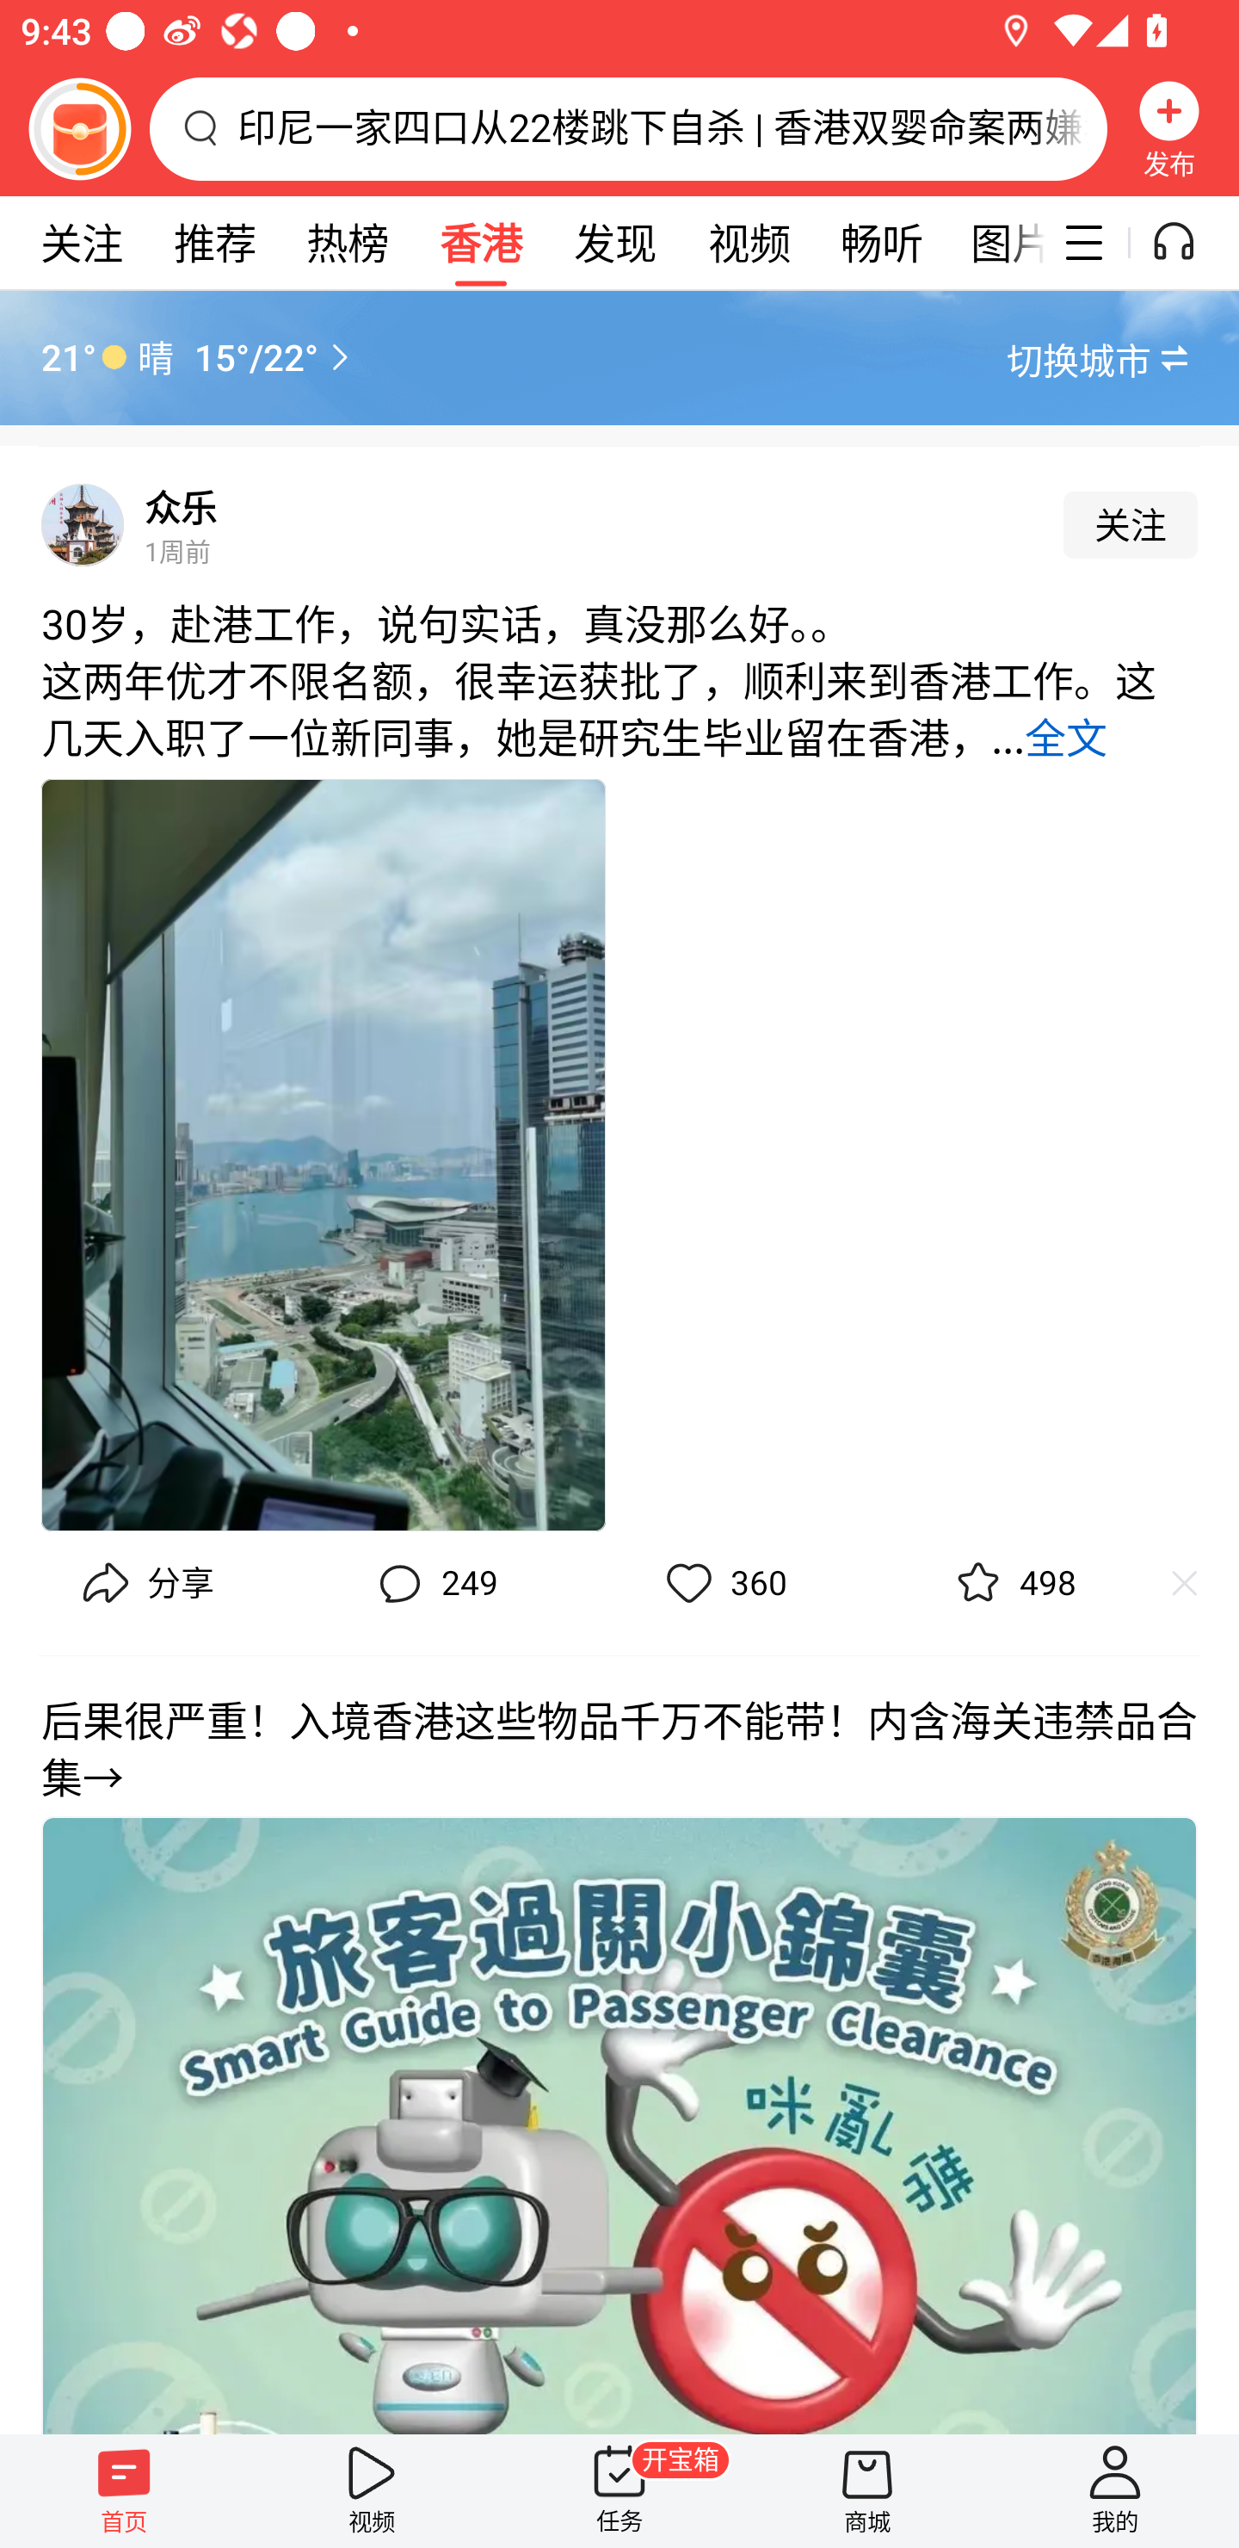 Image resolution: width=1239 pixels, height=2548 pixels. Describe the element at coordinates (867, 2490) in the screenshot. I see `商城` at that location.